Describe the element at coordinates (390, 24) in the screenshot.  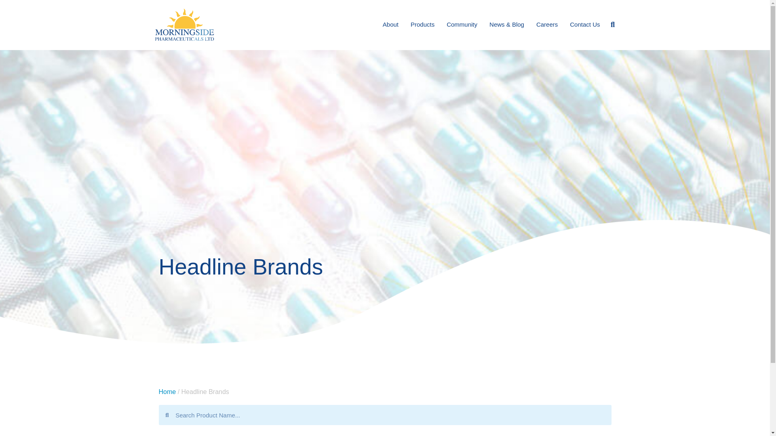
I see `About` at that location.